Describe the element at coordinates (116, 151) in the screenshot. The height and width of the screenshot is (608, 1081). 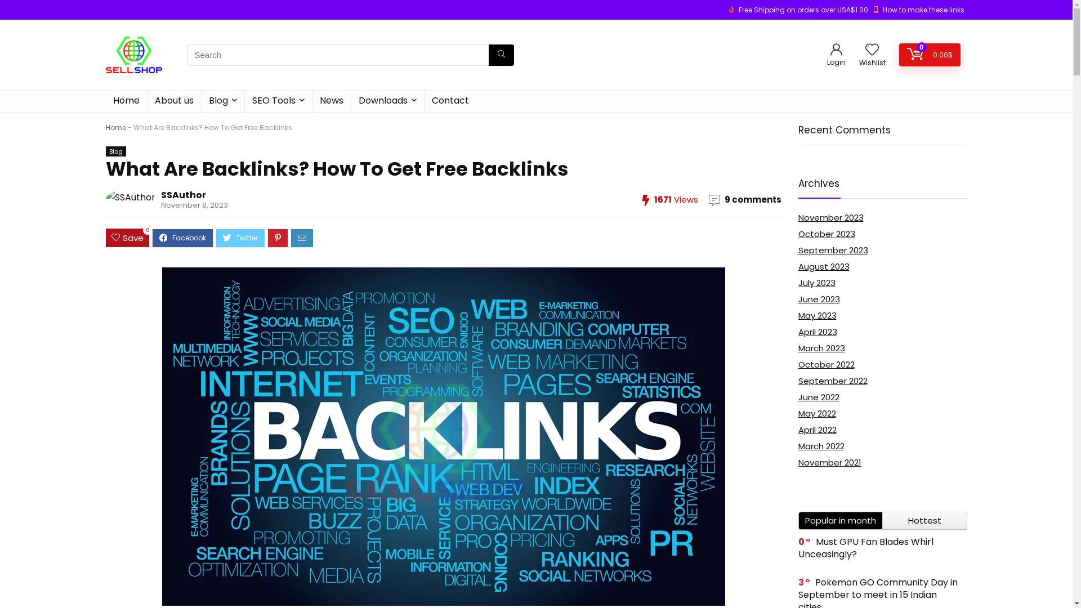
I see `Blog` at that location.